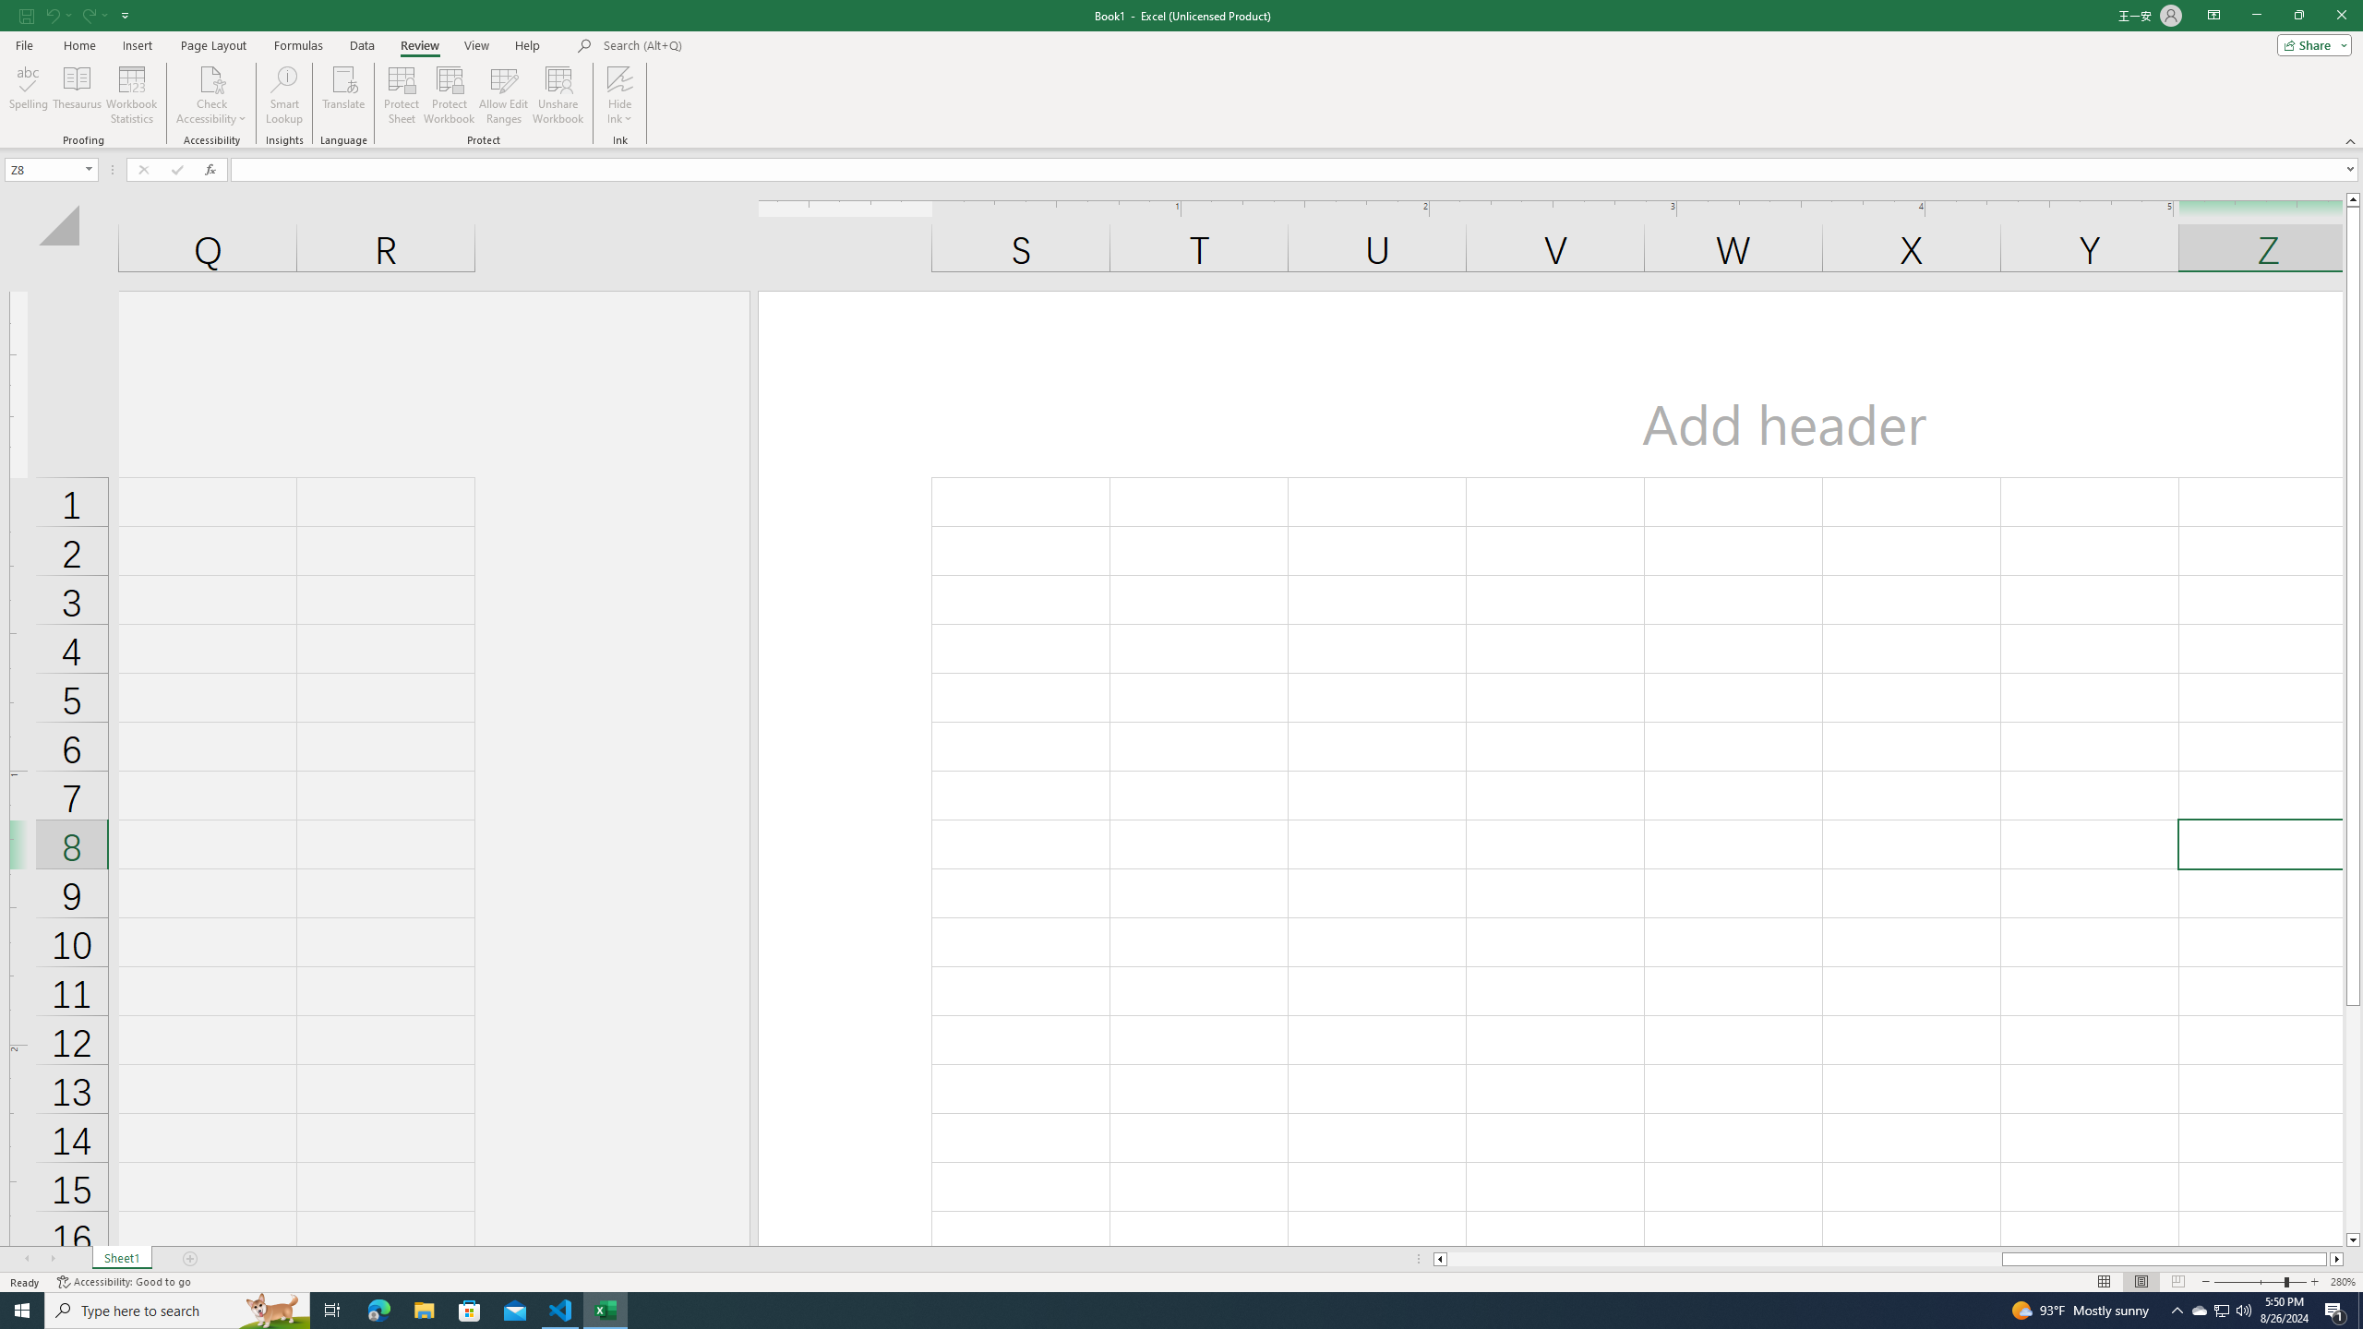  Describe the element at coordinates (284, 95) in the screenshot. I see `Smart Lookup` at that location.